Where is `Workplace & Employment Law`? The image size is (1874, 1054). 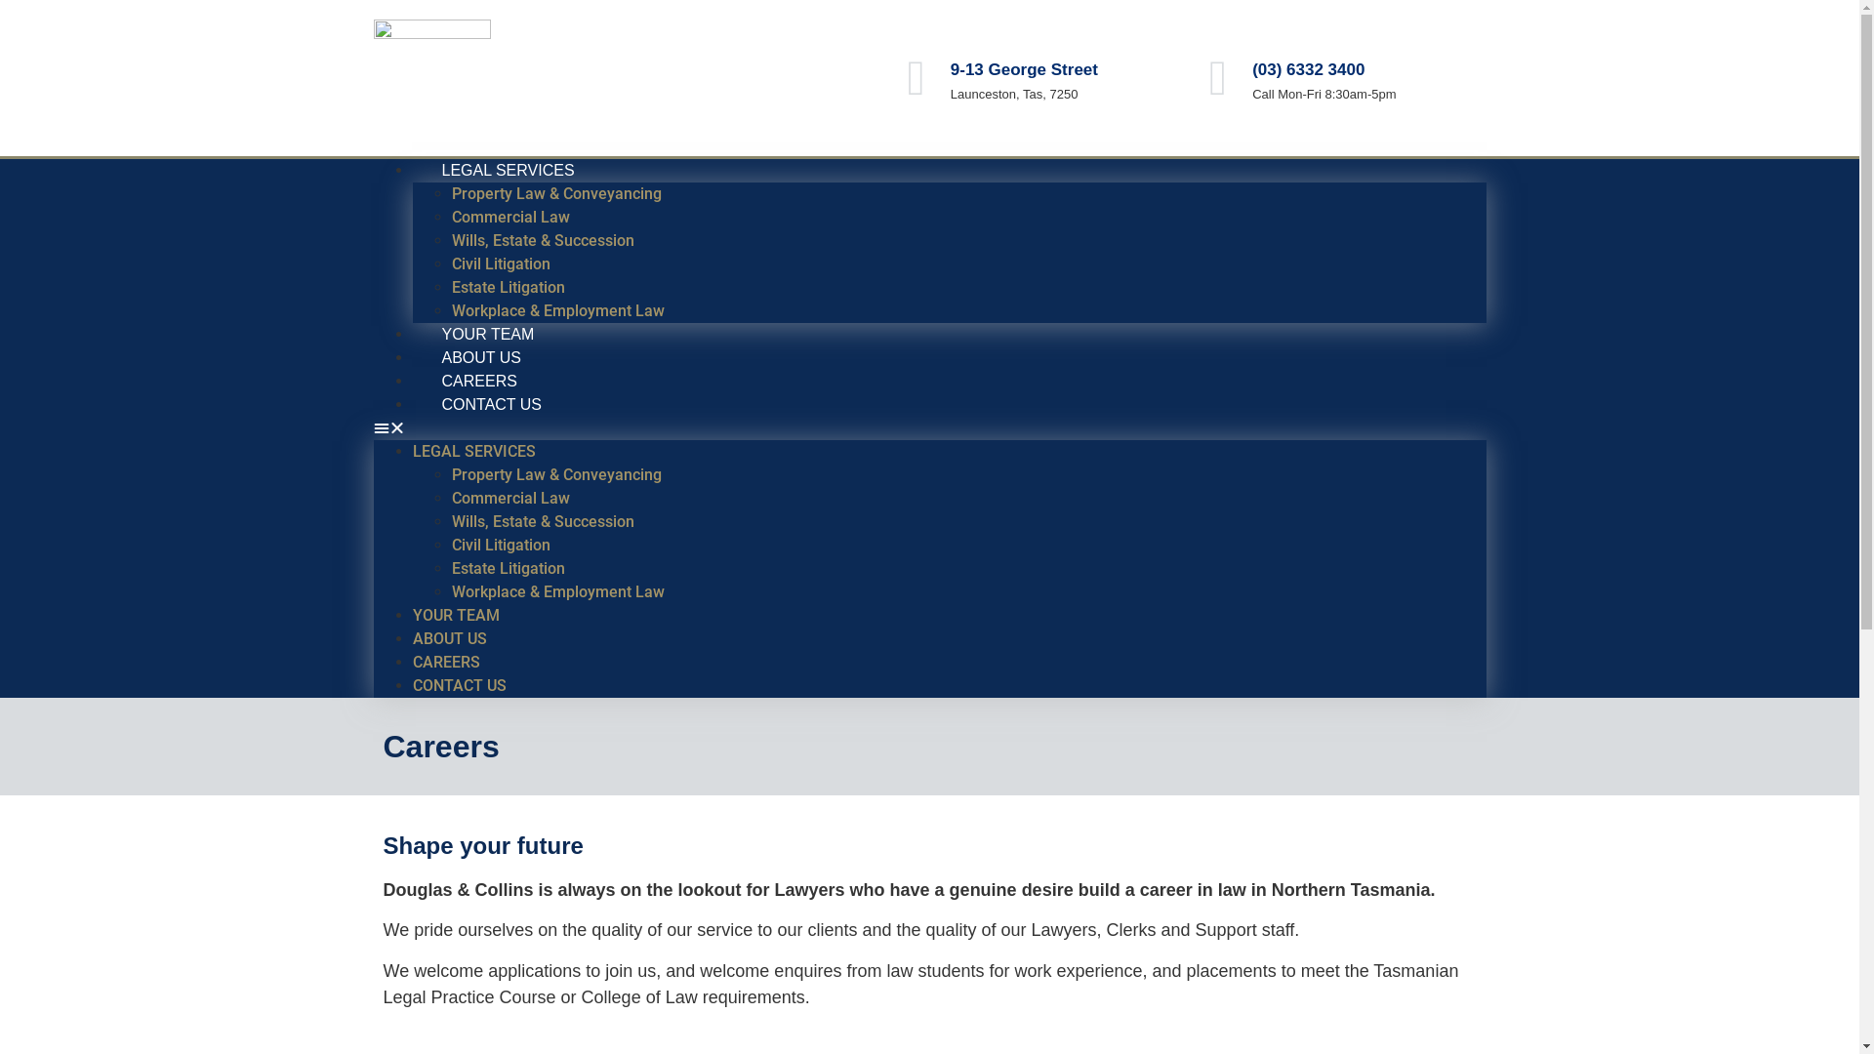 Workplace & Employment Law is located at coordinates (557, 310).